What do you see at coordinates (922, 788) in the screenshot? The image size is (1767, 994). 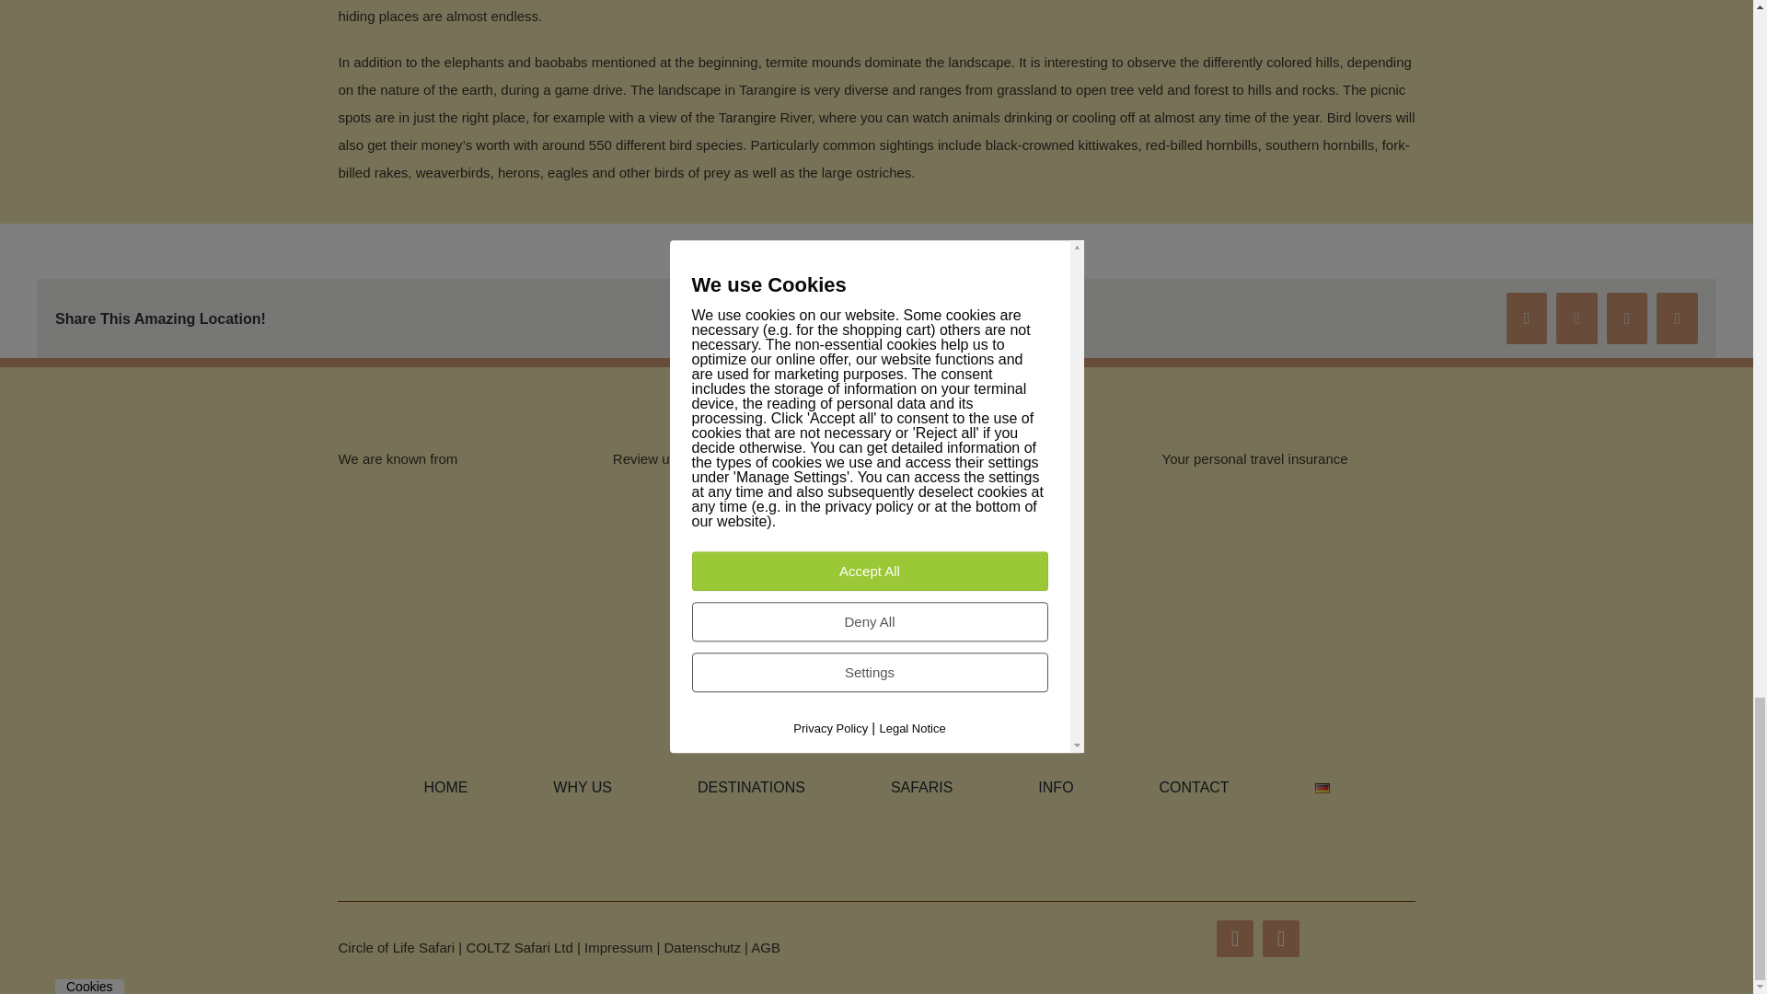 I see `SAFARIS` at bounding box center [922, 788].